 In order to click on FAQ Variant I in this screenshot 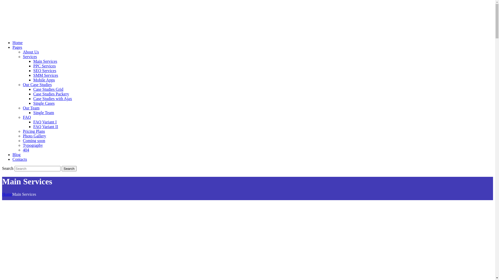, I will do `click(45, 122)`.